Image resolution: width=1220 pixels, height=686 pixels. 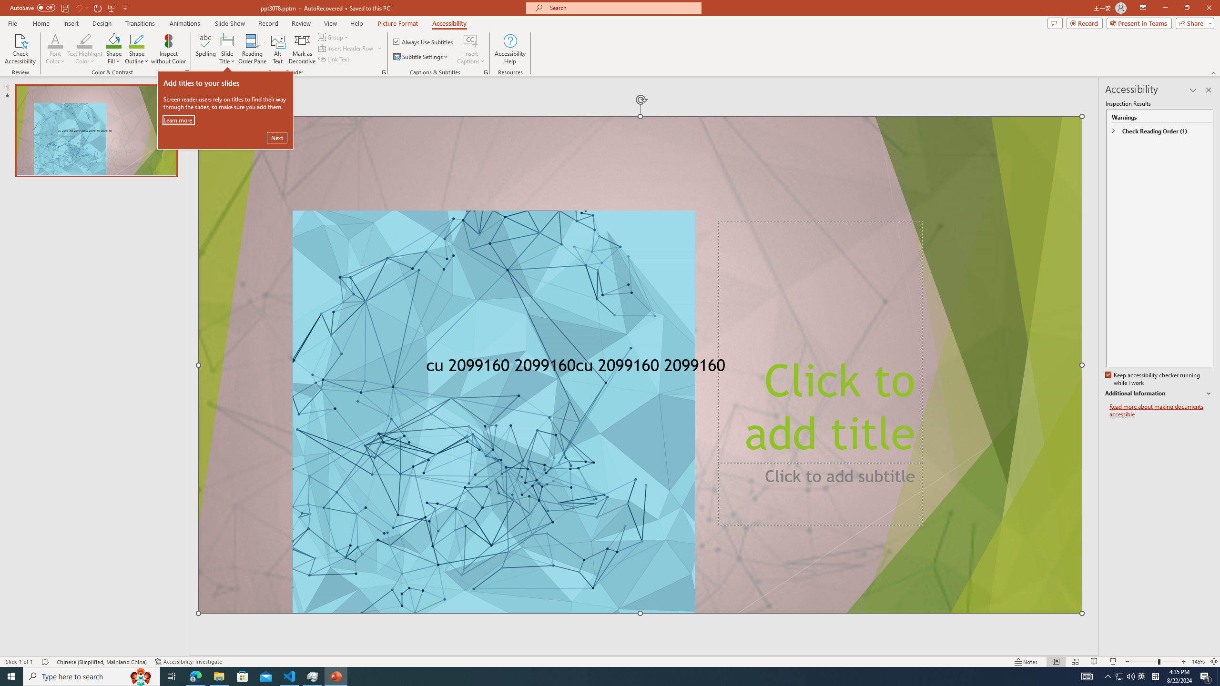 What do you see at coordinates (169, 49) in the screenshot?
I see `Inspect without Color` at bounding box center [169, 49].